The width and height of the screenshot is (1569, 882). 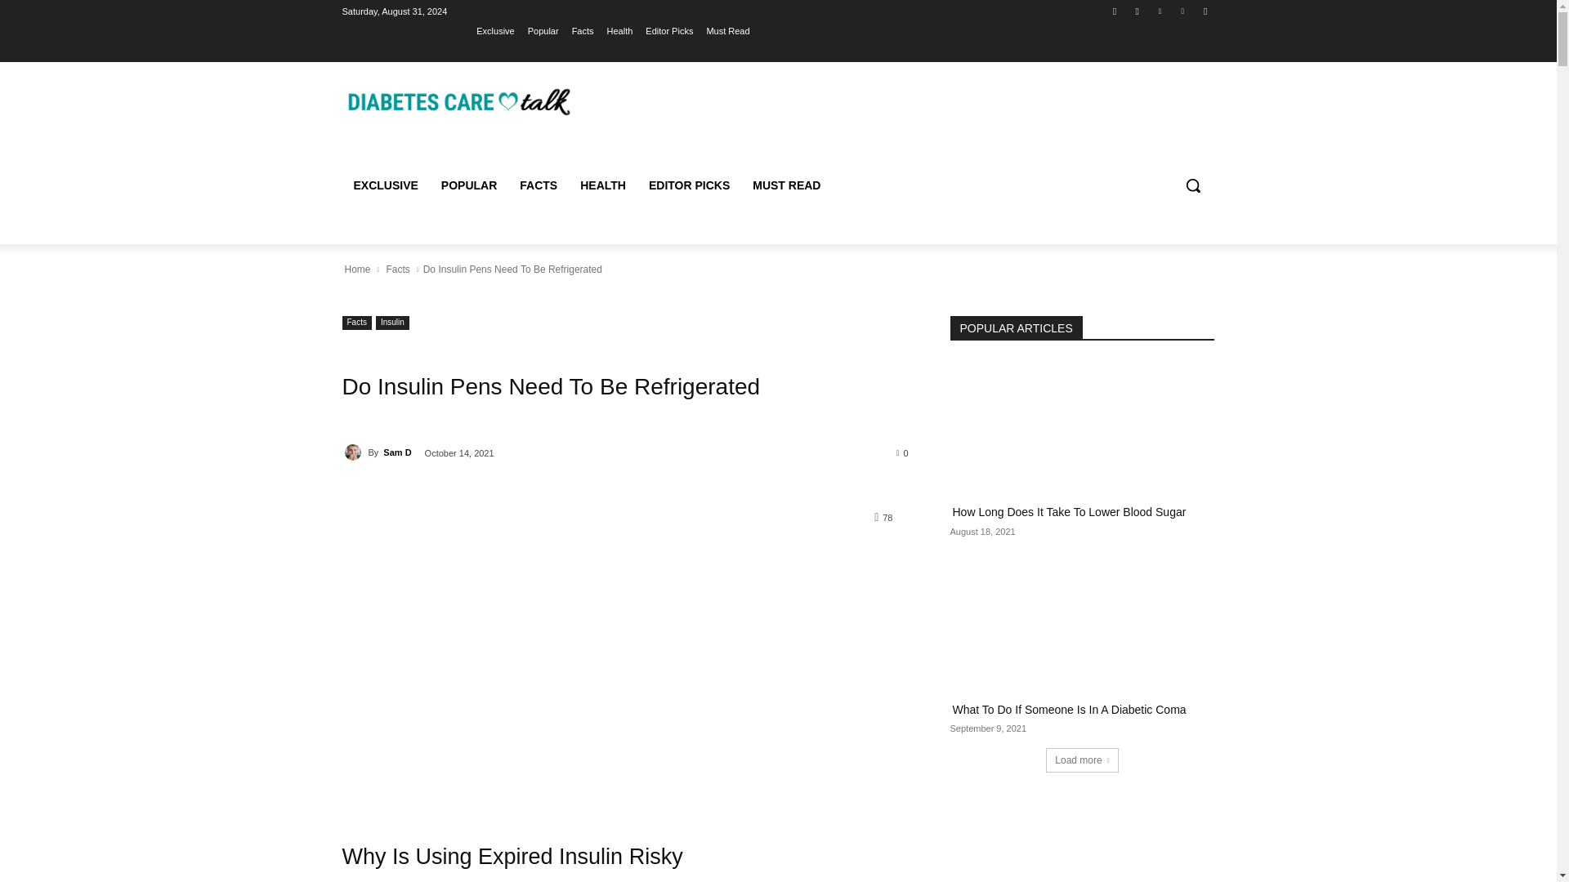 I want to click on Must Read, so click(x=727, y=30).